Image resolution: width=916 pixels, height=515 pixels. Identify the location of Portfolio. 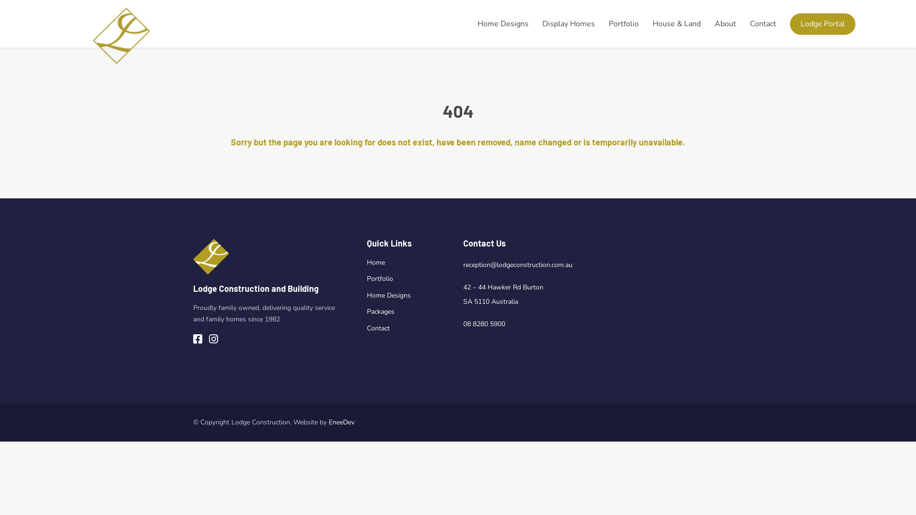
(380, 278).